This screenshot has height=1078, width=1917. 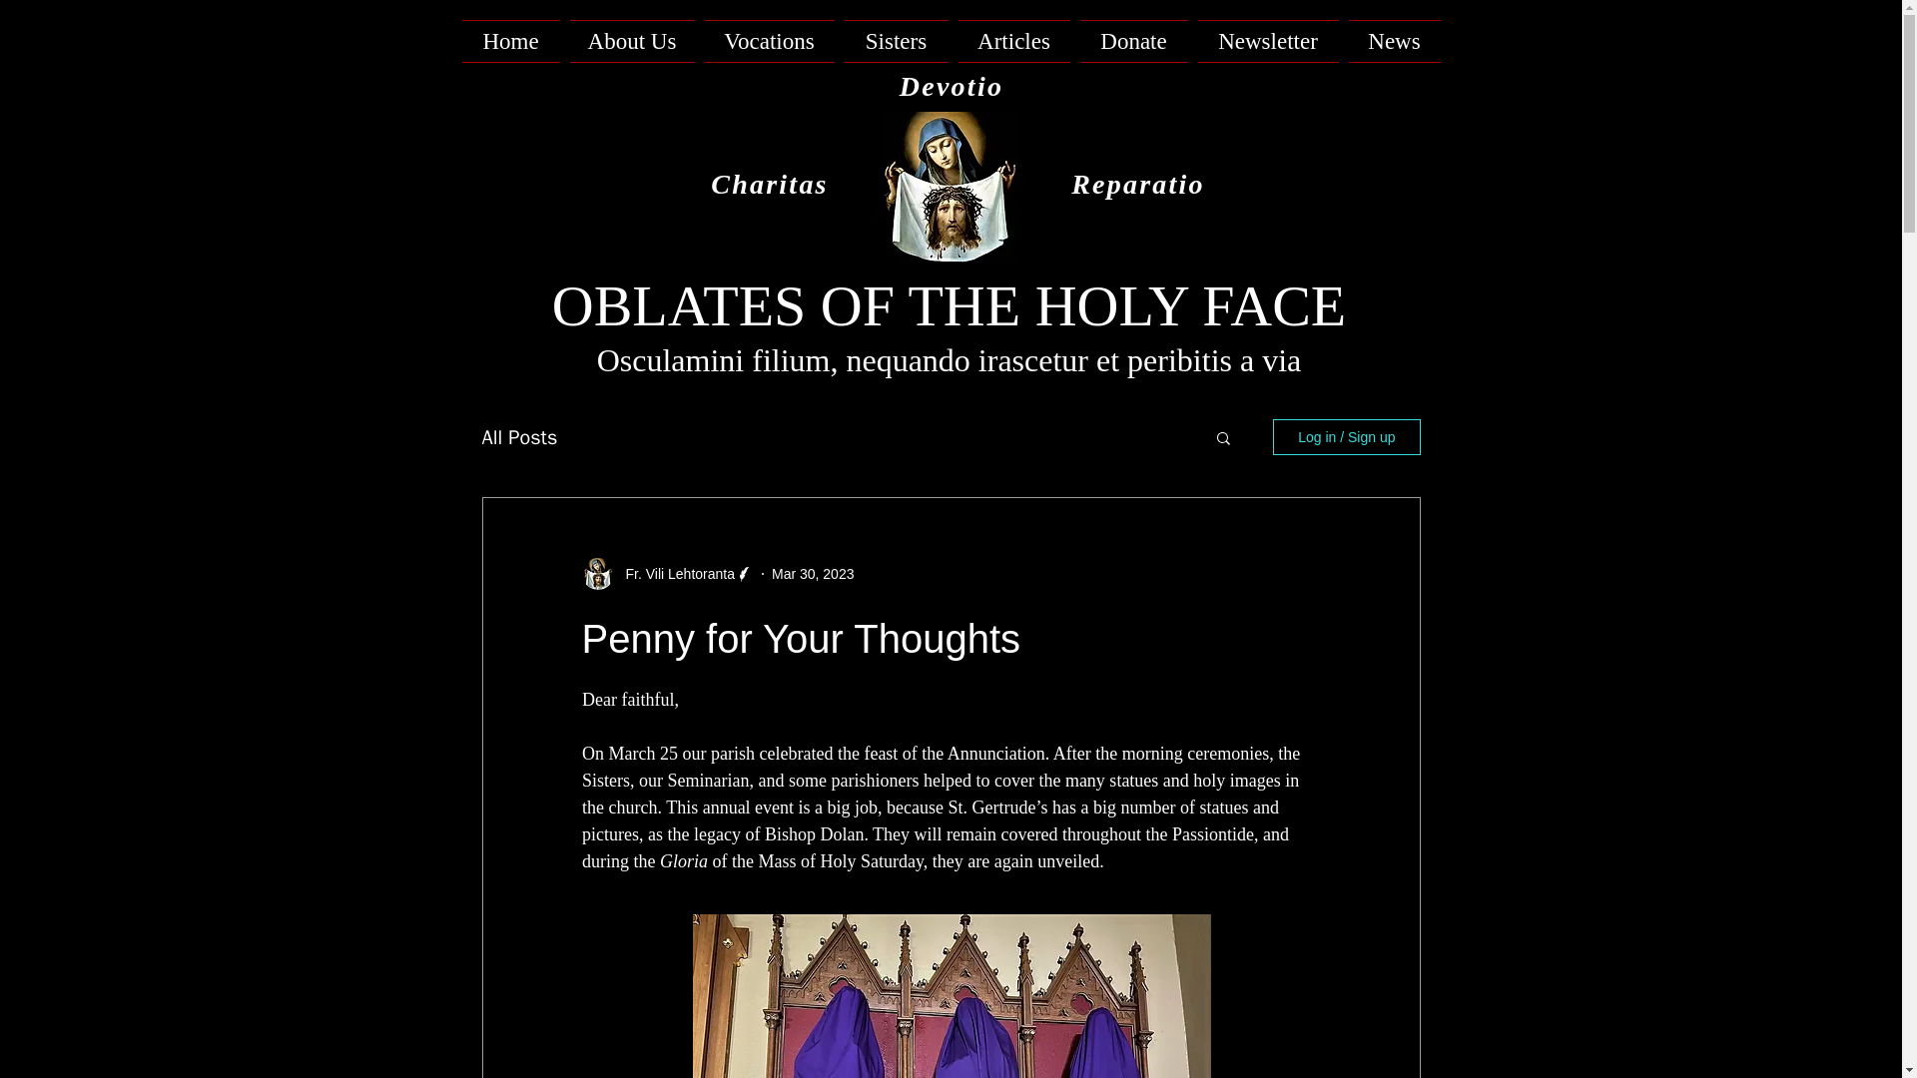 I want to click on Mar 30, 2023, so click(x=813, y=574).